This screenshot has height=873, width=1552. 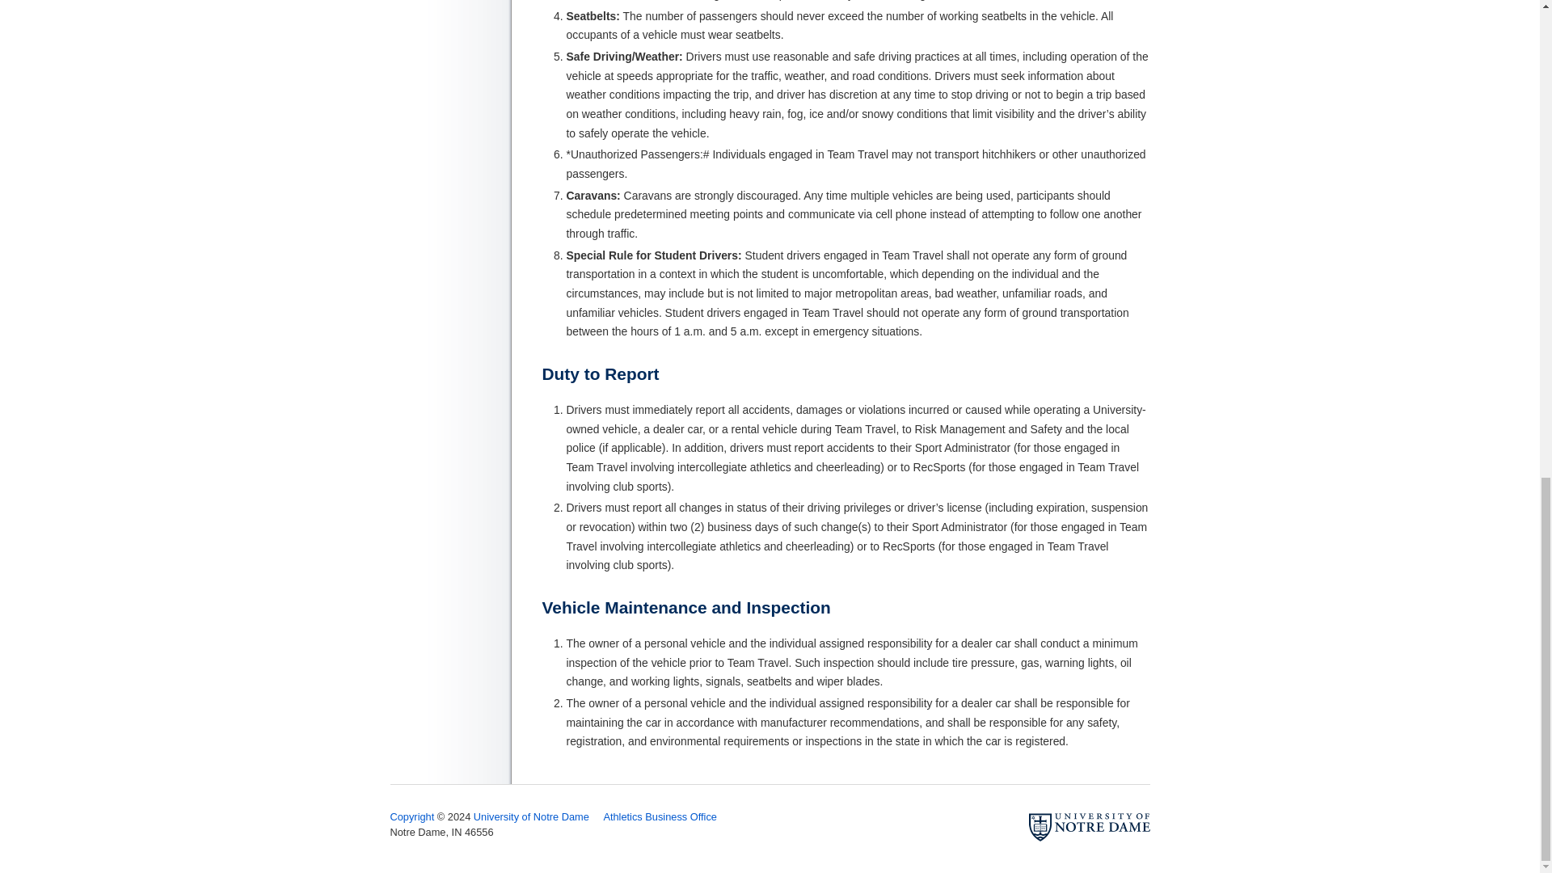 What do you see at coordinates (411, 816) in the screenshot?
I see `Copyright` at bounding box center [411, 816].